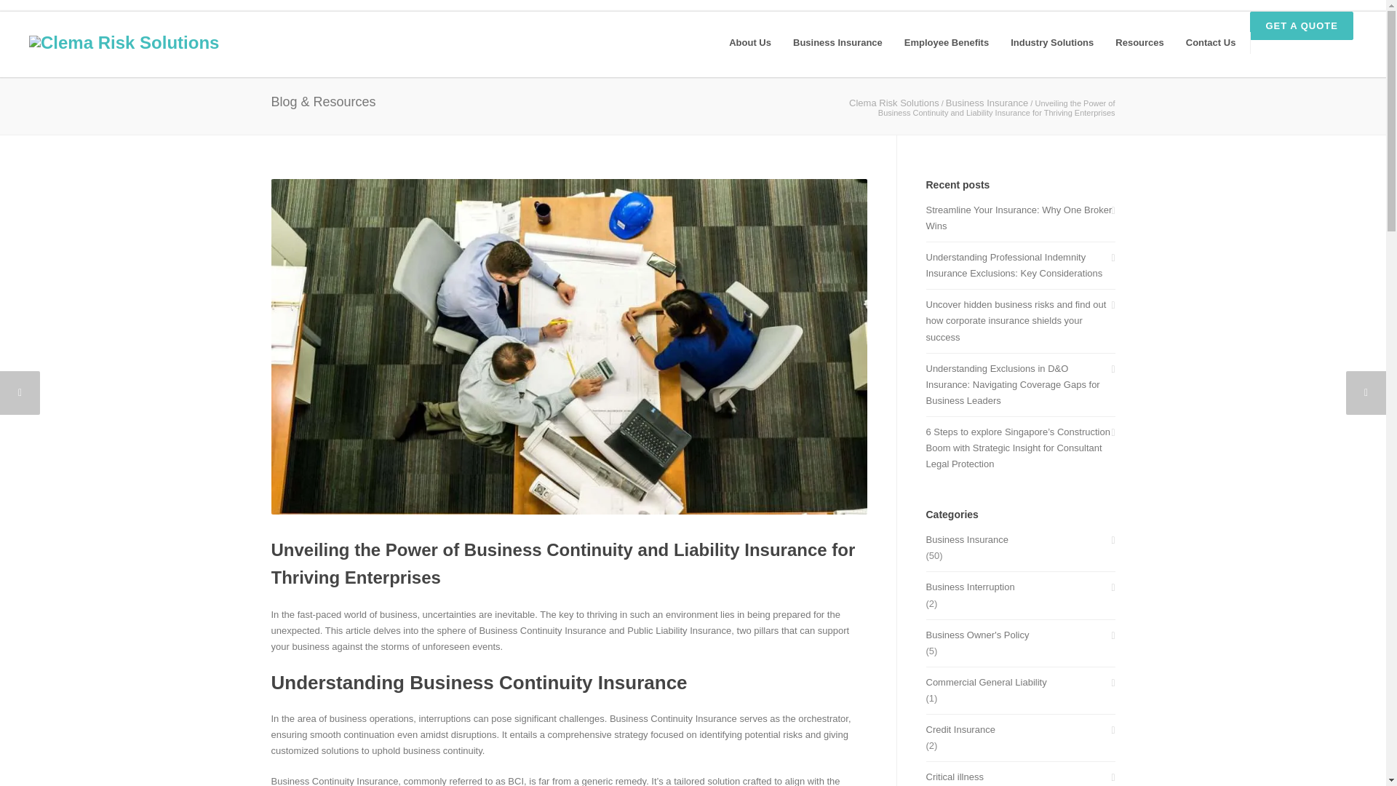 The height and width of the screenshot is (786, 1397). What do you see at coordinates (1139, 43) in the screenshot?
I see `Resources` at bounding box center [1139, 43].